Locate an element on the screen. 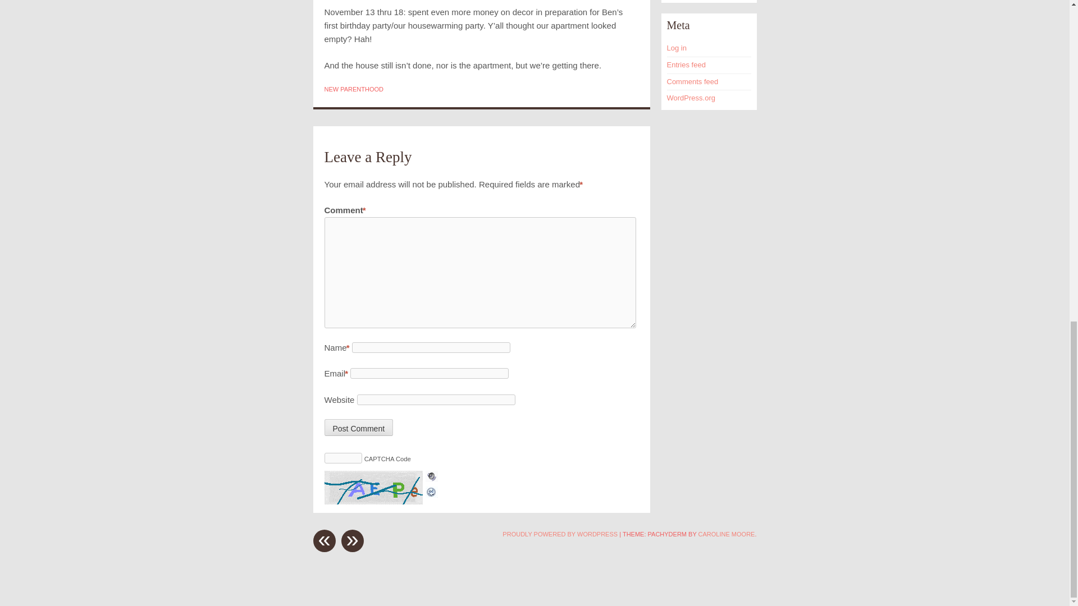 The image size is (1078, 606). CAROLINE MOORE is located at coordinates (727, 534).